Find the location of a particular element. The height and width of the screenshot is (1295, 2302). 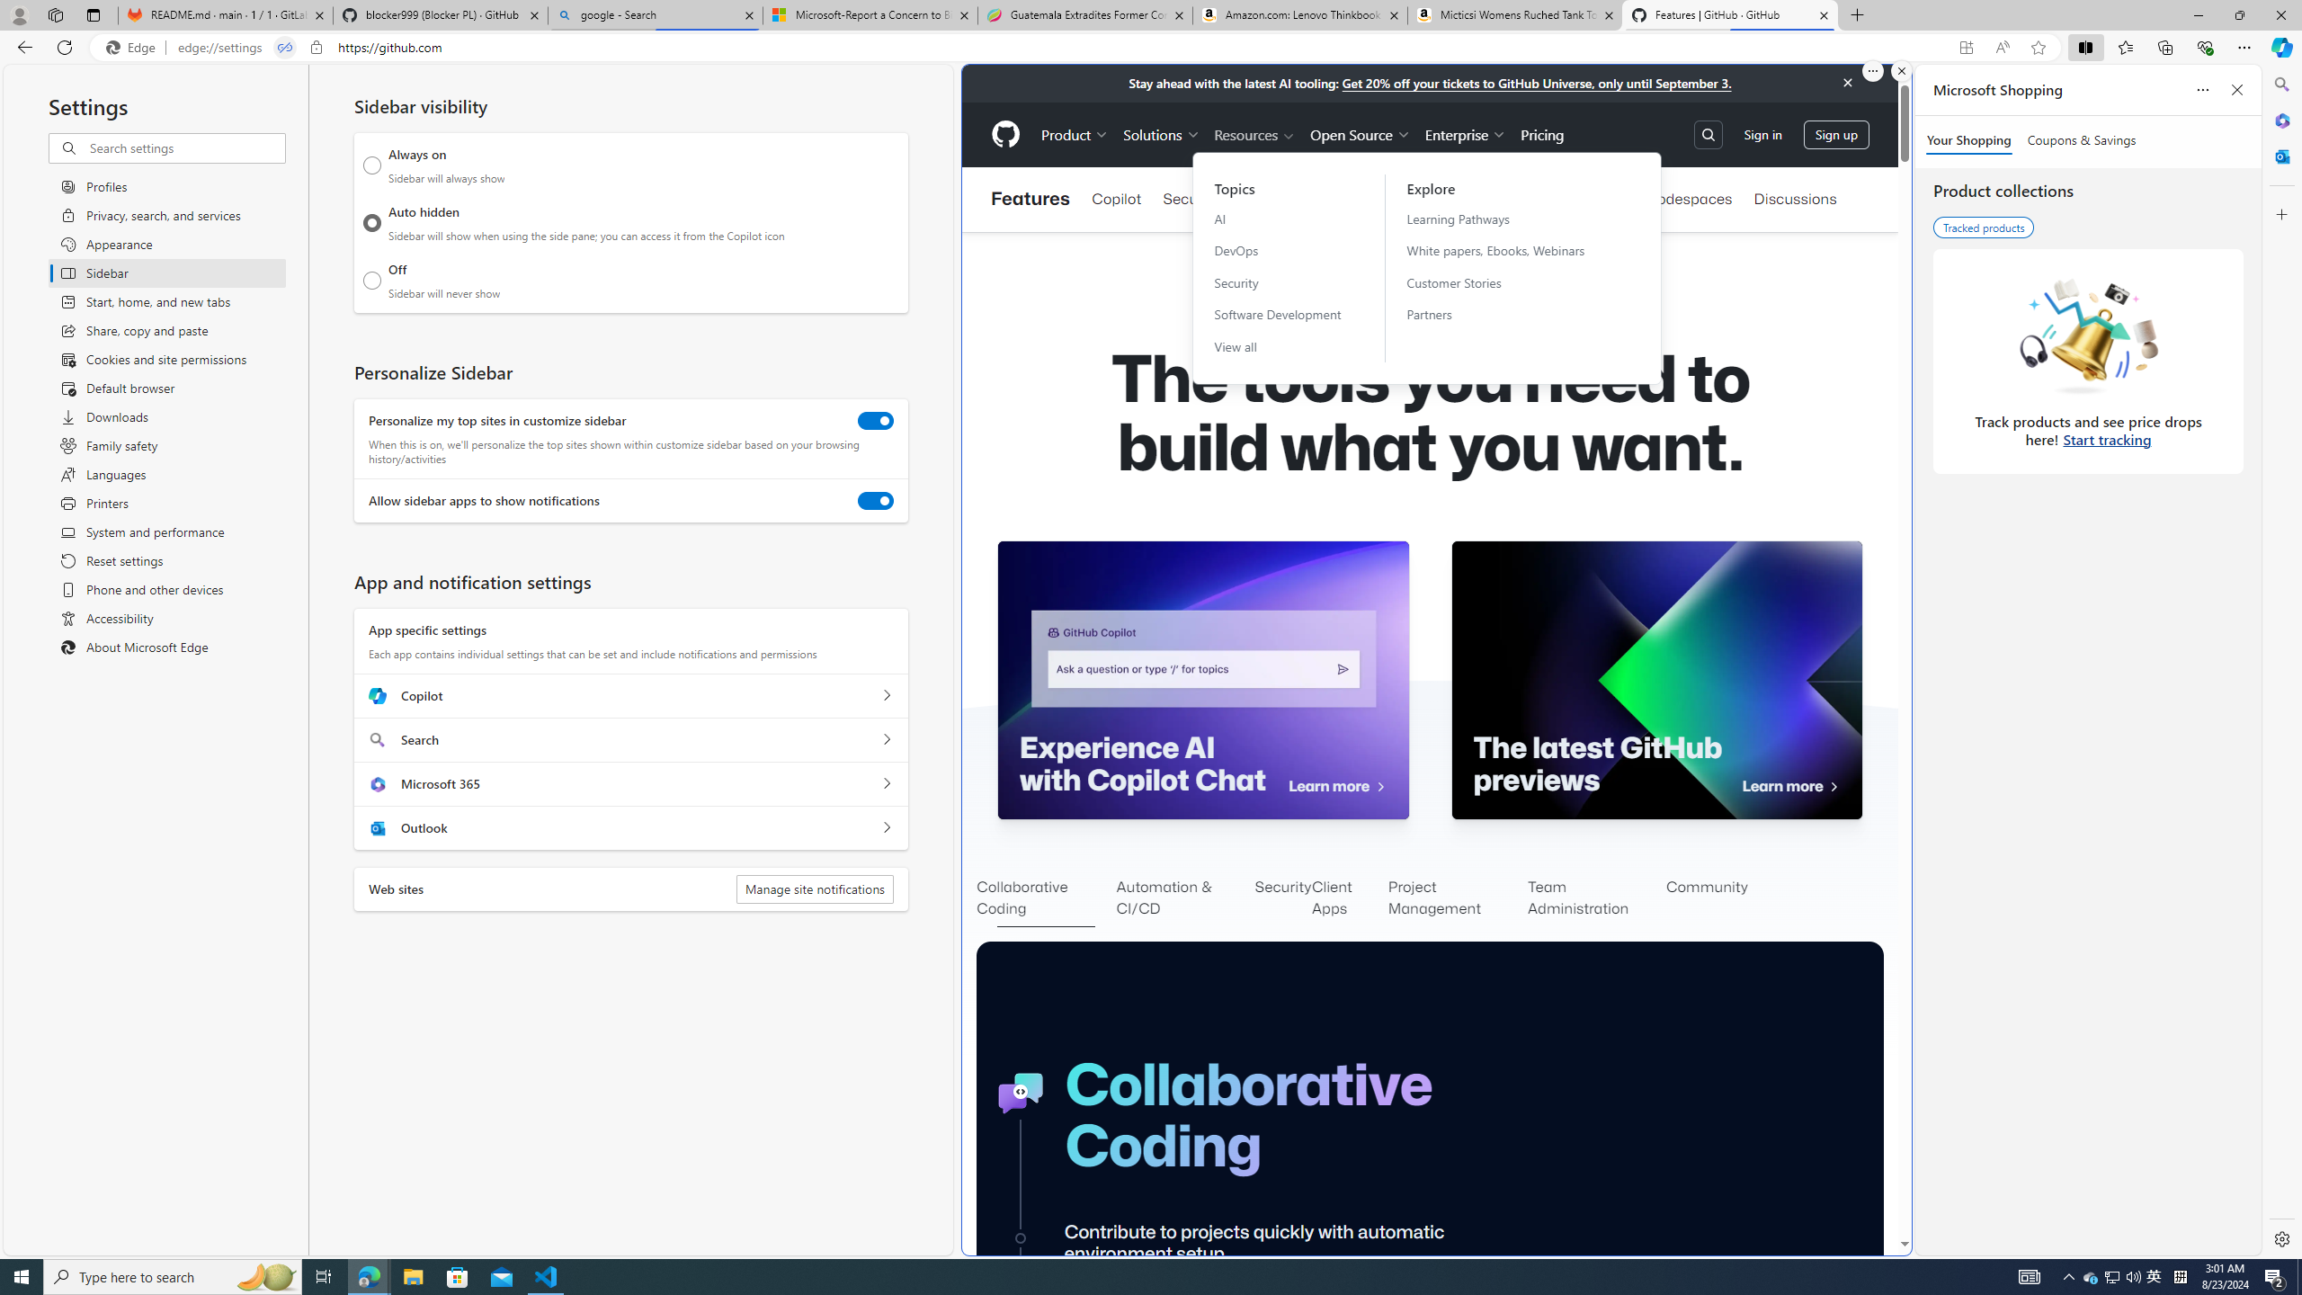

Features is located at coordinates (1030, 200).